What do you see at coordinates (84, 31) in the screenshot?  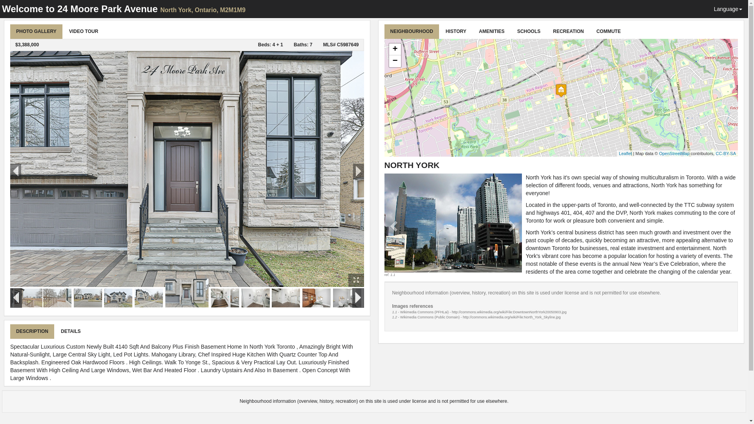 I see `VIDEO TOUR` at bounding box center [84, 31].